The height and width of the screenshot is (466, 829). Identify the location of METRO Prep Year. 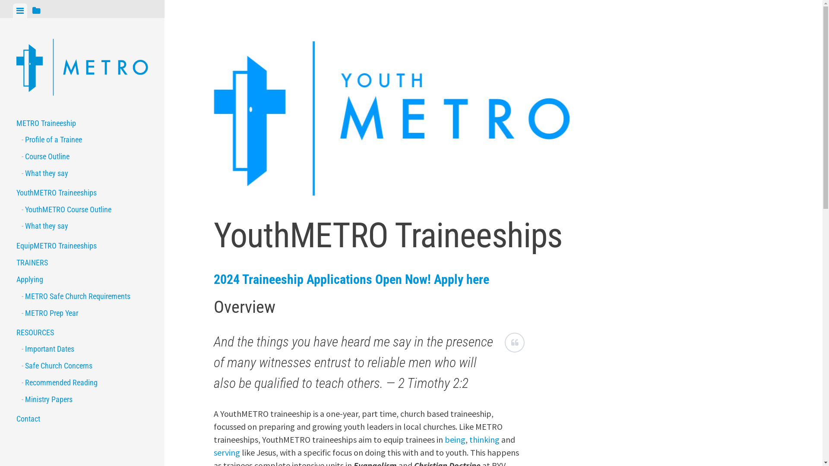
(85, 313).